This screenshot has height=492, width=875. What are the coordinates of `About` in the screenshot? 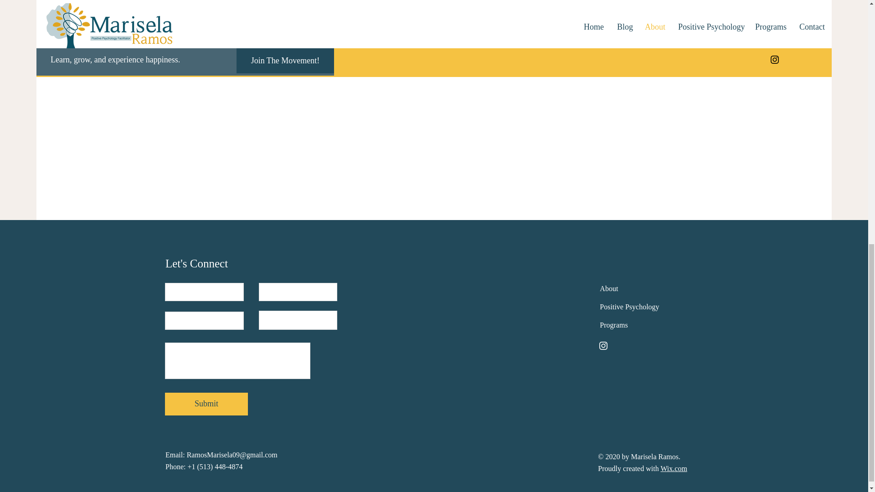 It's located at (608, 288).